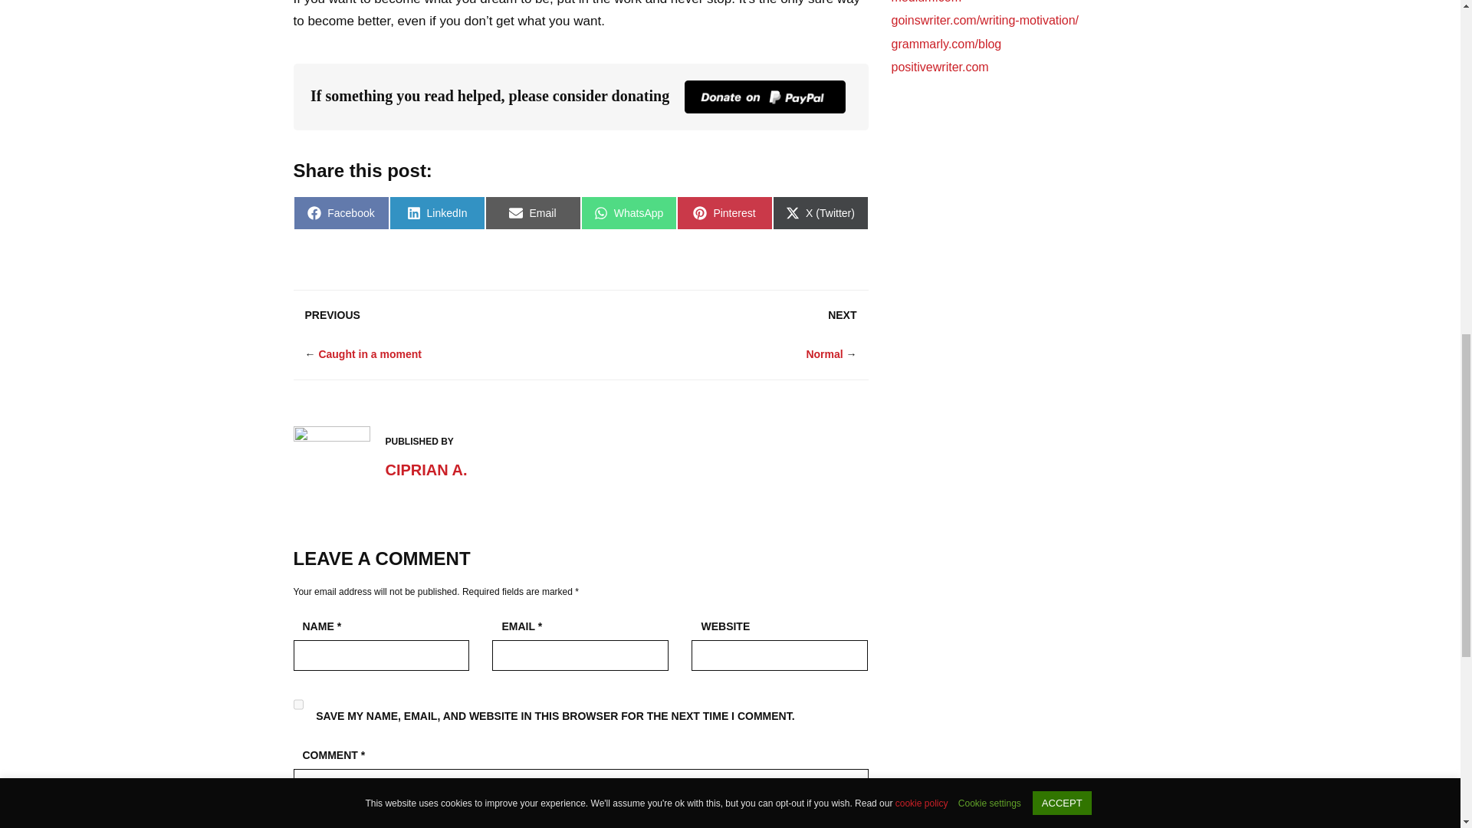  What do you see at coordinates (925, 2) in the screenshot?
I see `medium.com` at bounding box center [925, 2].